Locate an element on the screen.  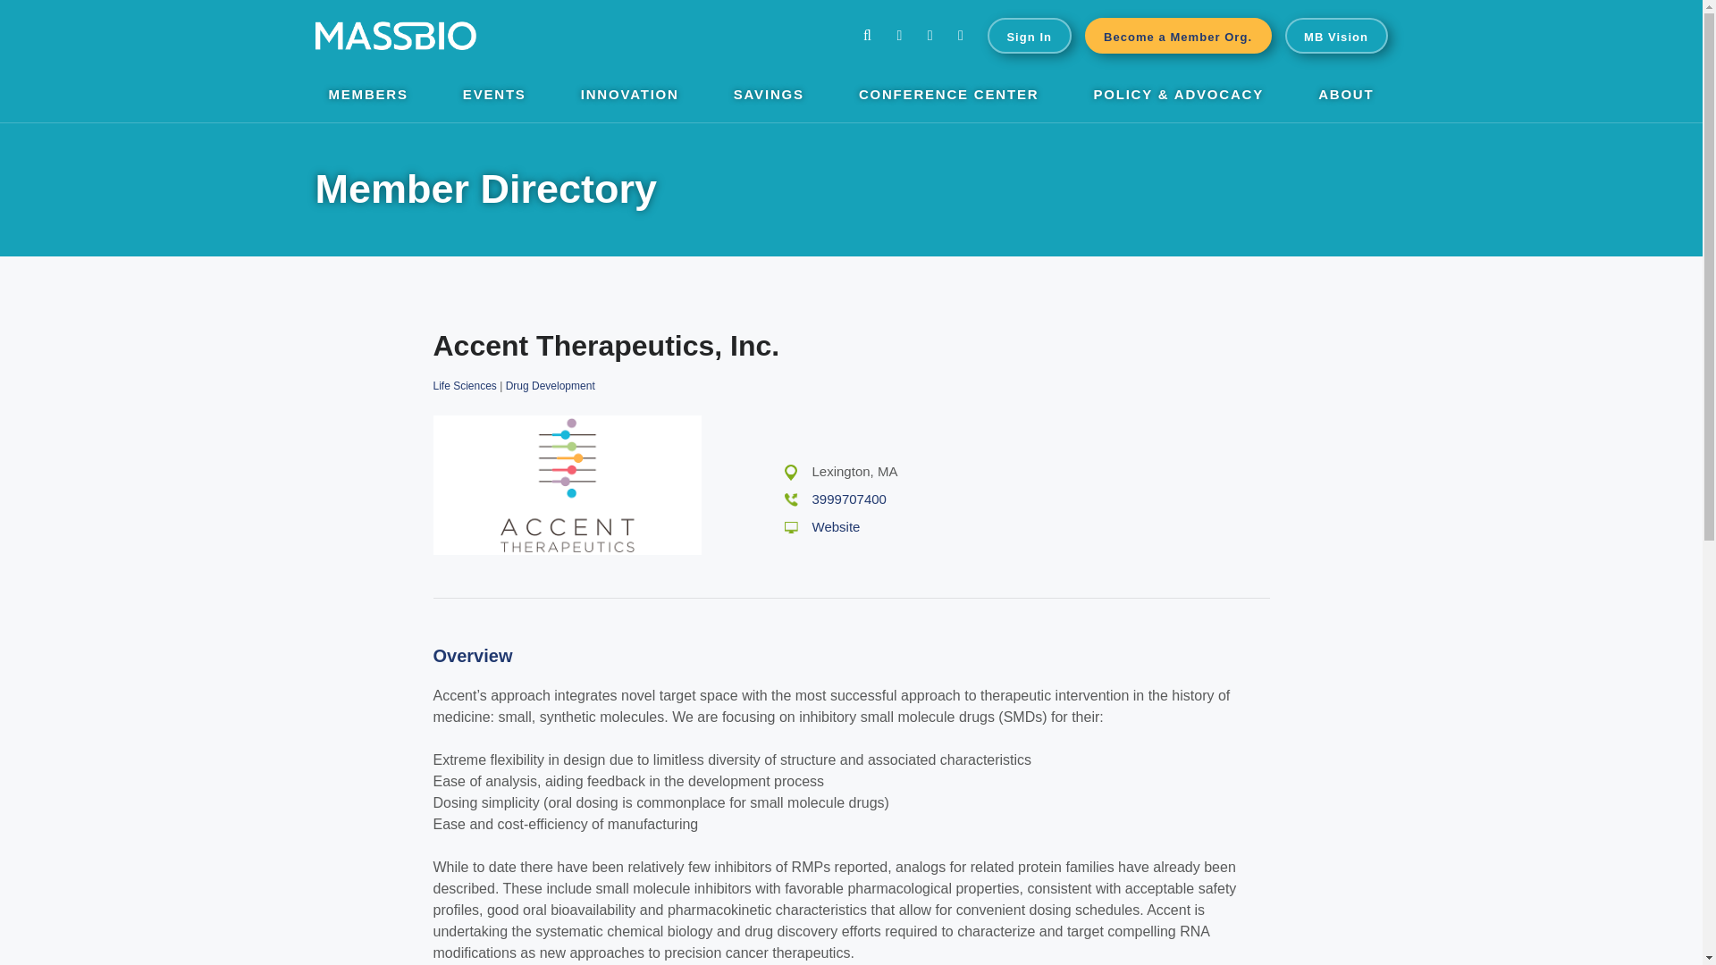
CONFERENCE CENTER is located at coordinates (948, 96).